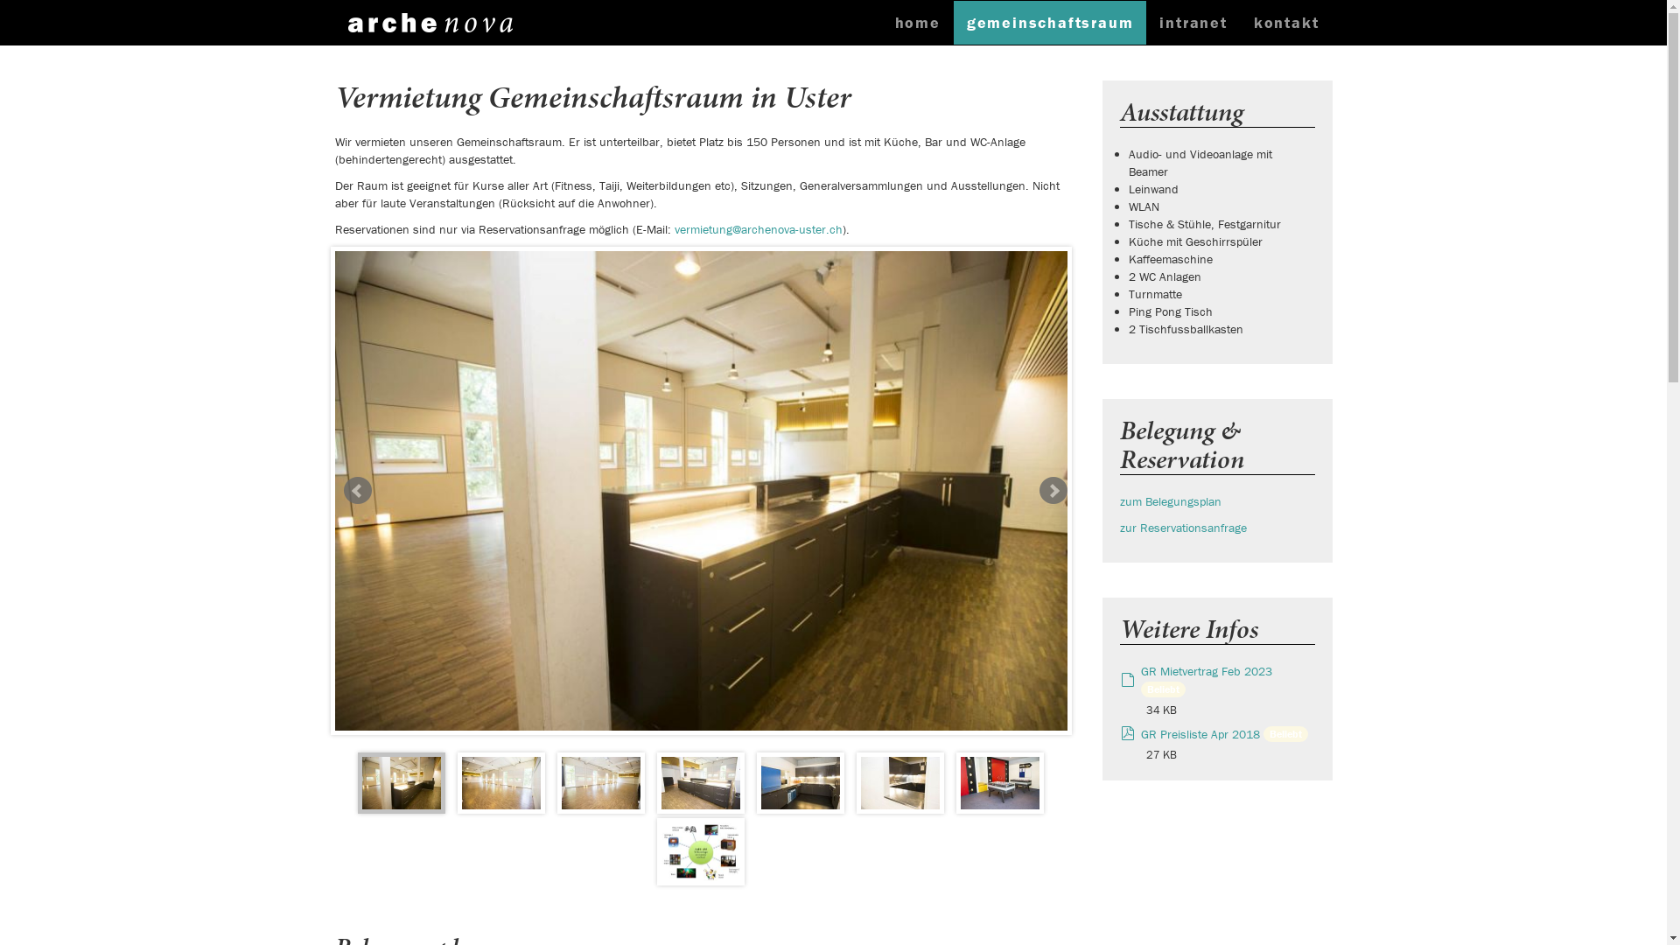 This screenshot has width=1680, height=945. What do you see at coordinates (1207, 671) in the screenshot?
I see `GR Mietvertrag Feb 2023` at bounding box center [1207, 671].